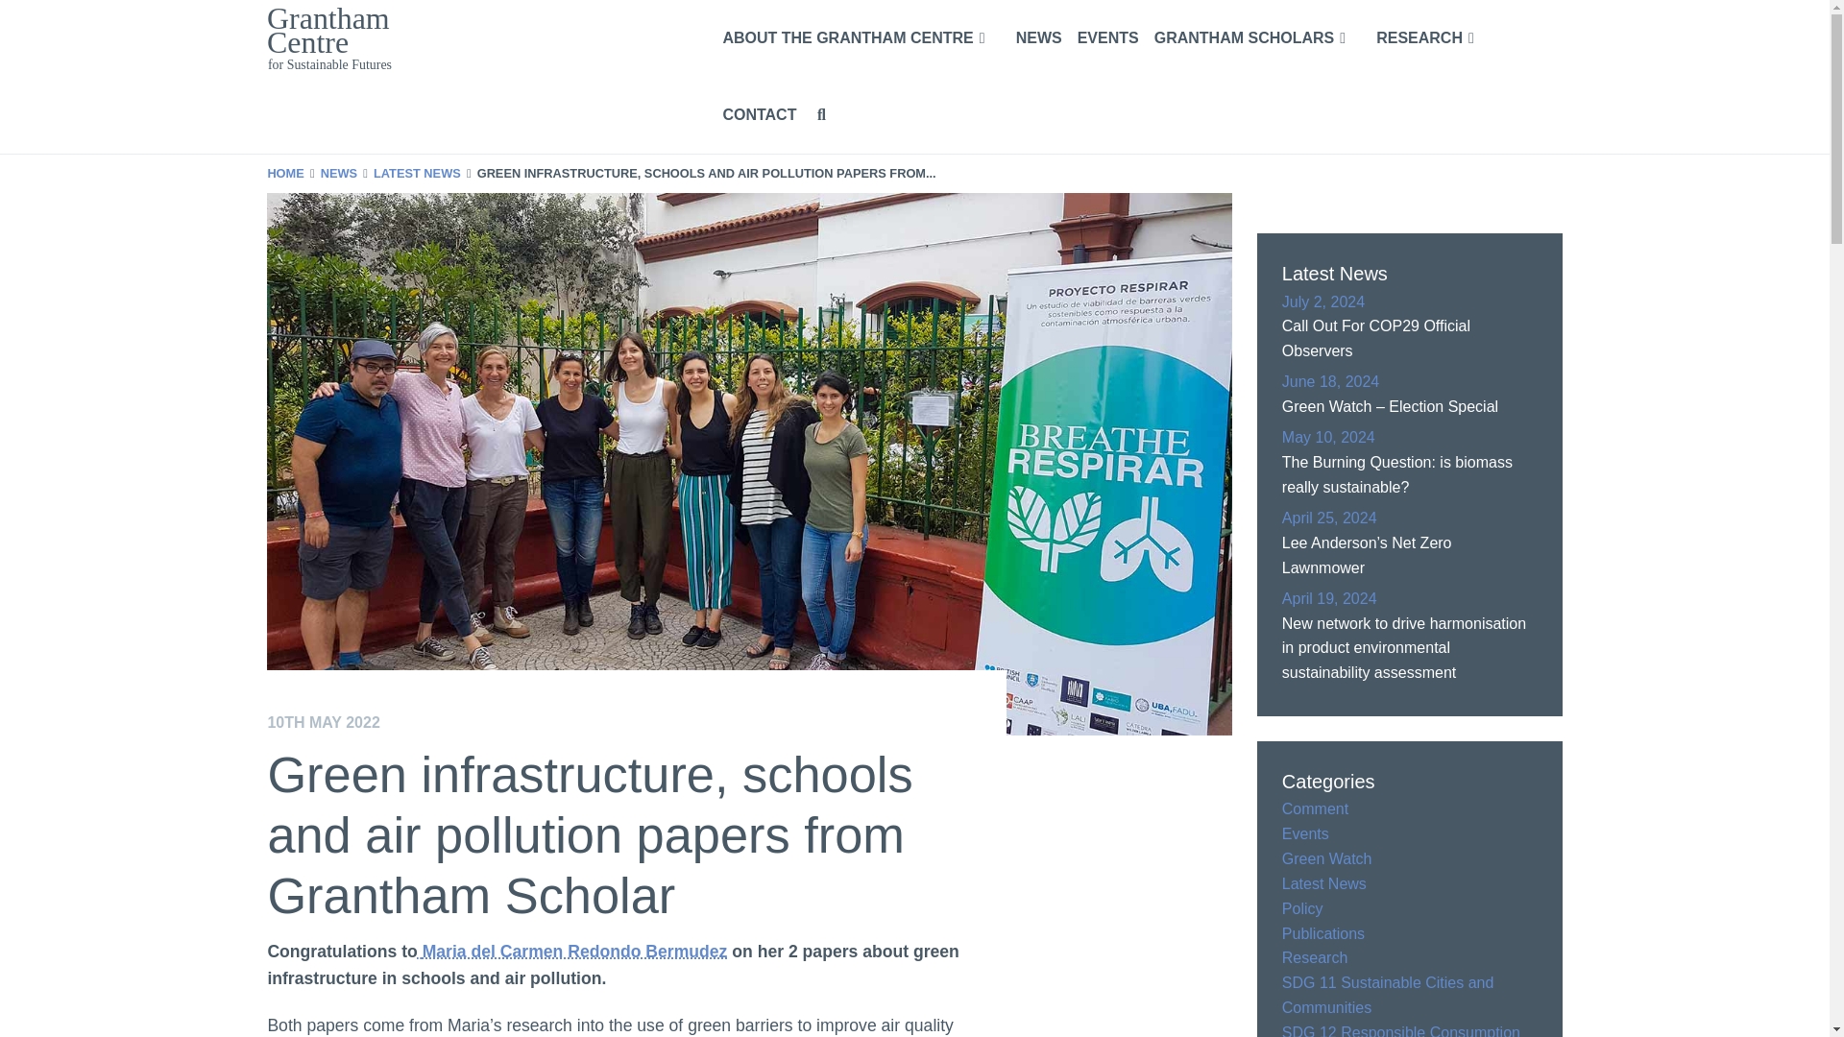 The height and width of the screenshot is (1037, 1844). I want to click on NEWS, so click(339, 174).